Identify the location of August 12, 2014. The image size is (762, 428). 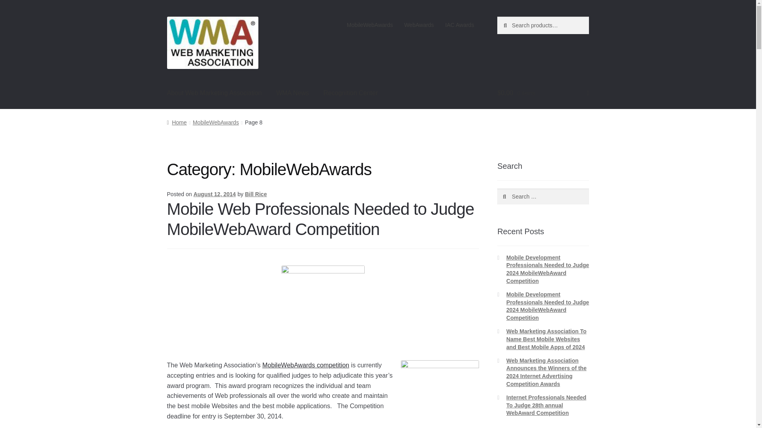
(214, 194).